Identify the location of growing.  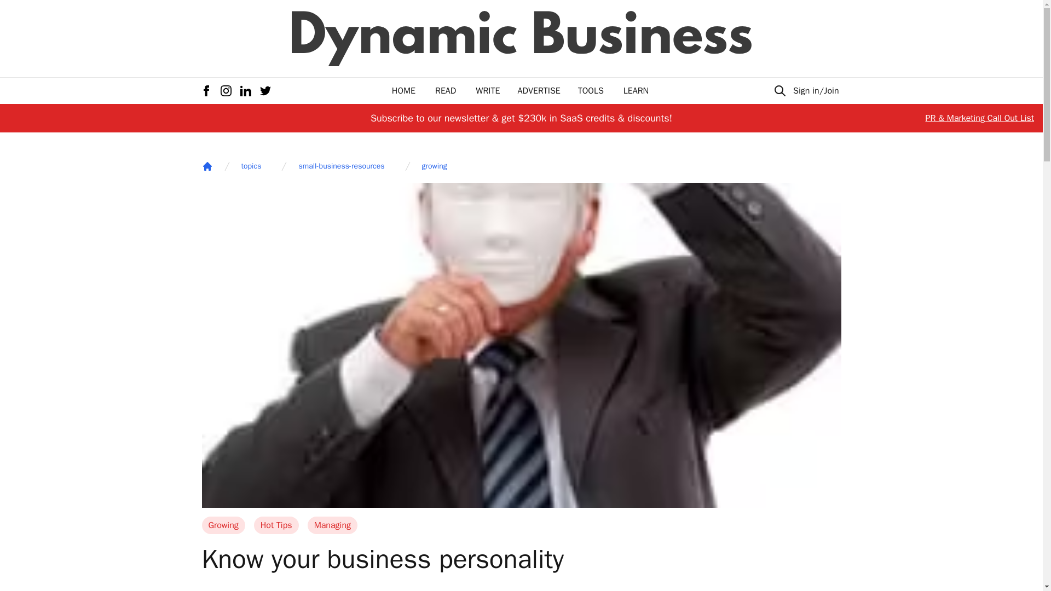
(435, 166).